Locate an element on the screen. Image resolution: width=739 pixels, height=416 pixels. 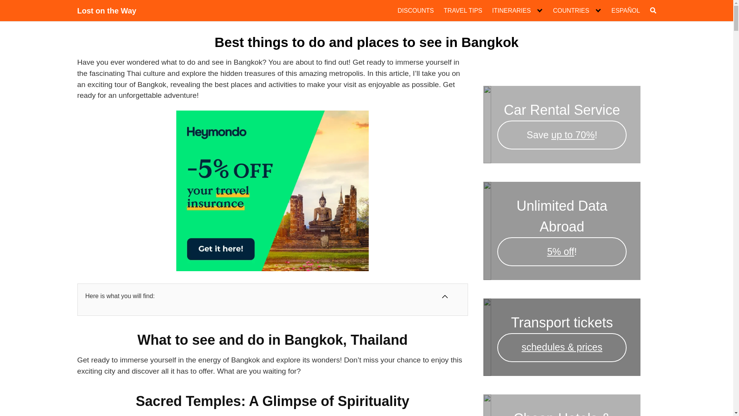
DISCOUNTS is located at coordinates (416, 11).